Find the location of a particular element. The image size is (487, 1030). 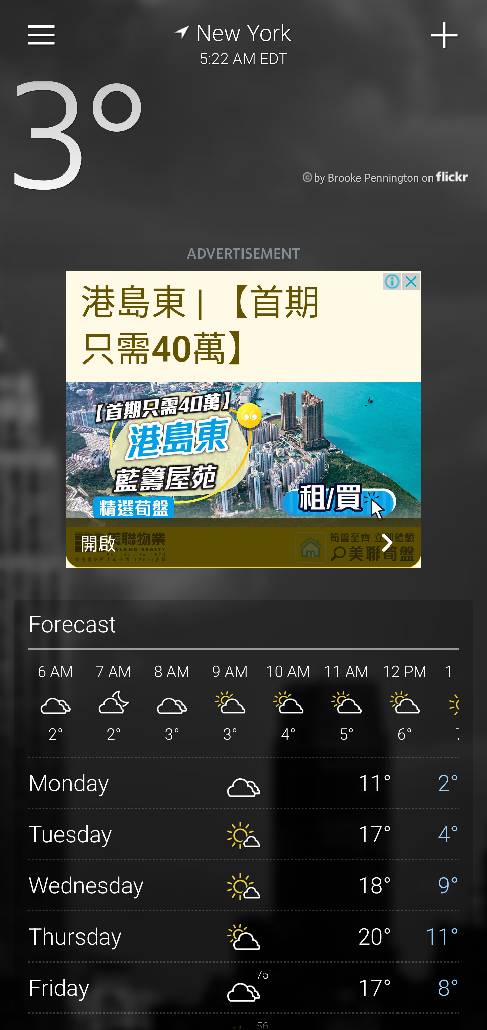

開啟 is located at coordinates (243, 543).